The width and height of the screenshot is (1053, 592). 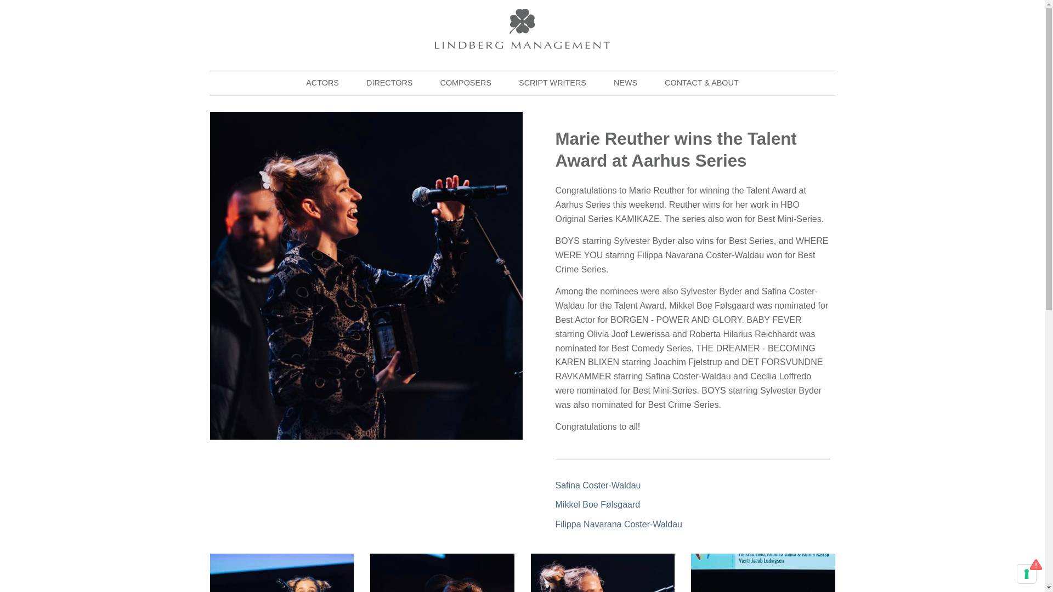 What do you see at coordinates (322, 82) in the screenshot?
I see `ACTORS` at bounding box center [322, 82].